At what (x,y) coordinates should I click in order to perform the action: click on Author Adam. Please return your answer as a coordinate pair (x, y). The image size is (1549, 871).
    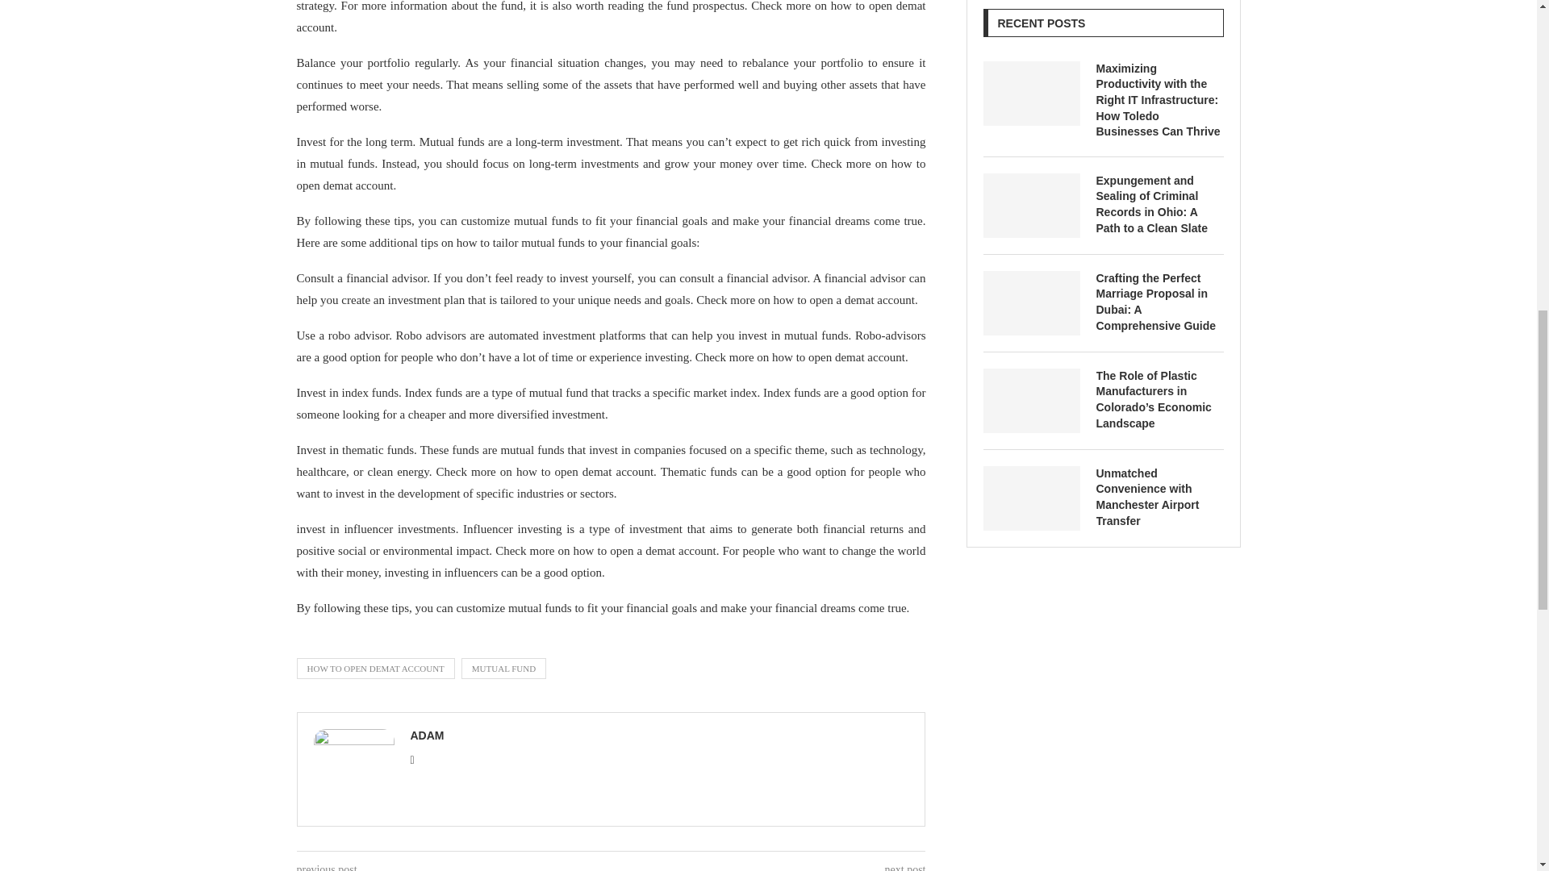
    Looking at the image, I should click on (426, 736).